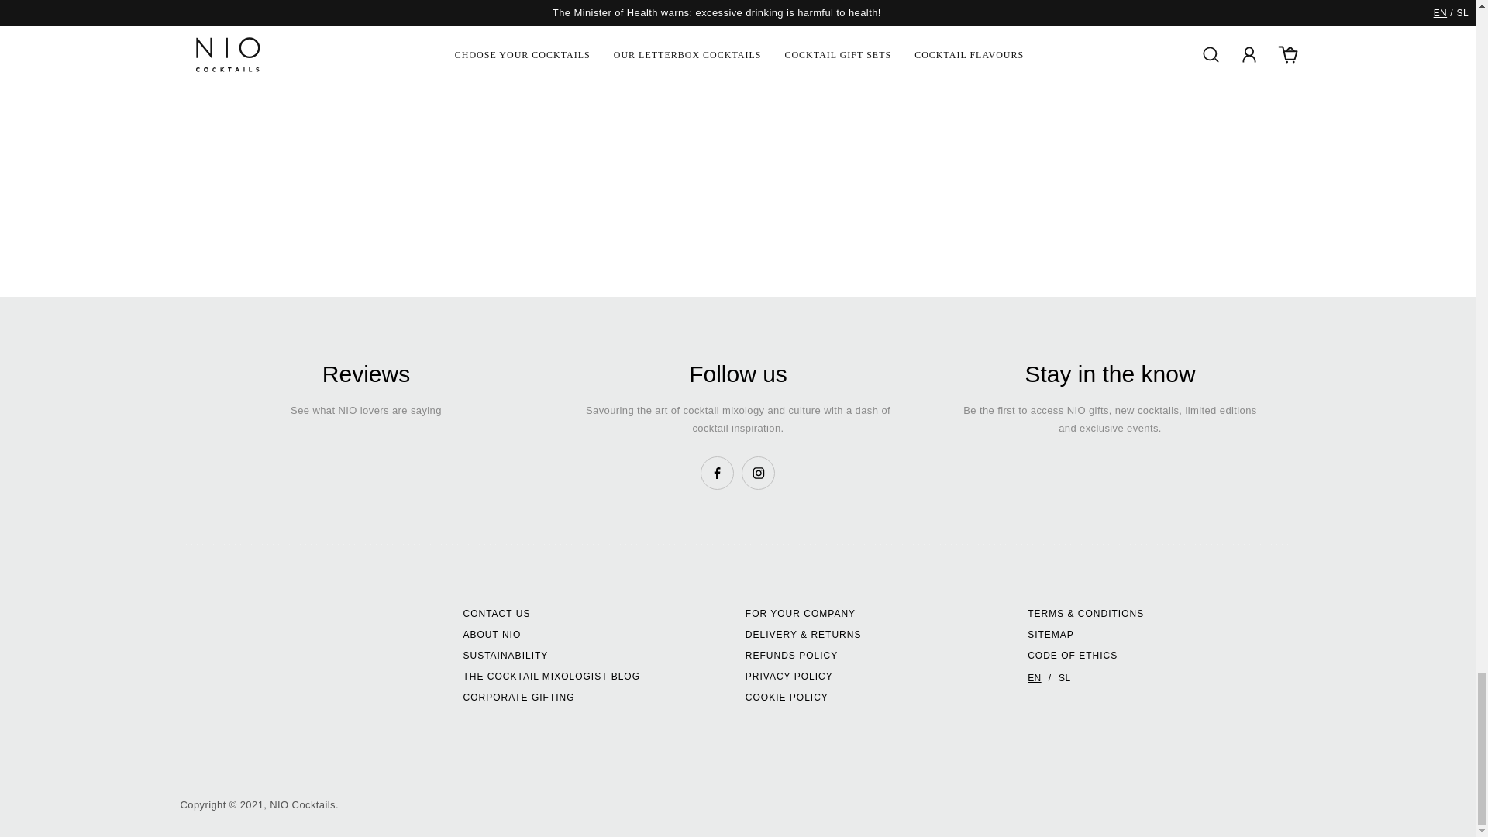 The image size is (1488, 837). Describe the element at coordinates (496, 614) in the screenshot. I see `Contact Us` at that location.